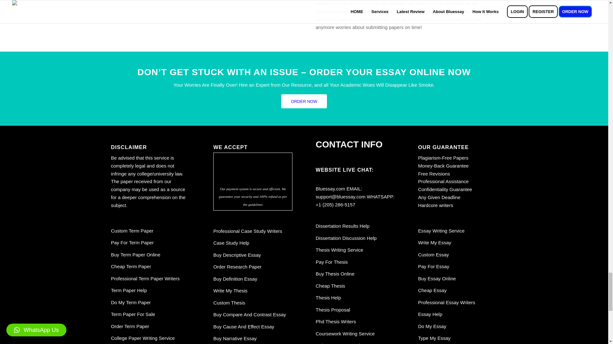 The image size is (613, 344). What do you see at coordinates (132, 242) in the screenshot?
I see `Pay For Term Paper` at bounding box center [132, 242].